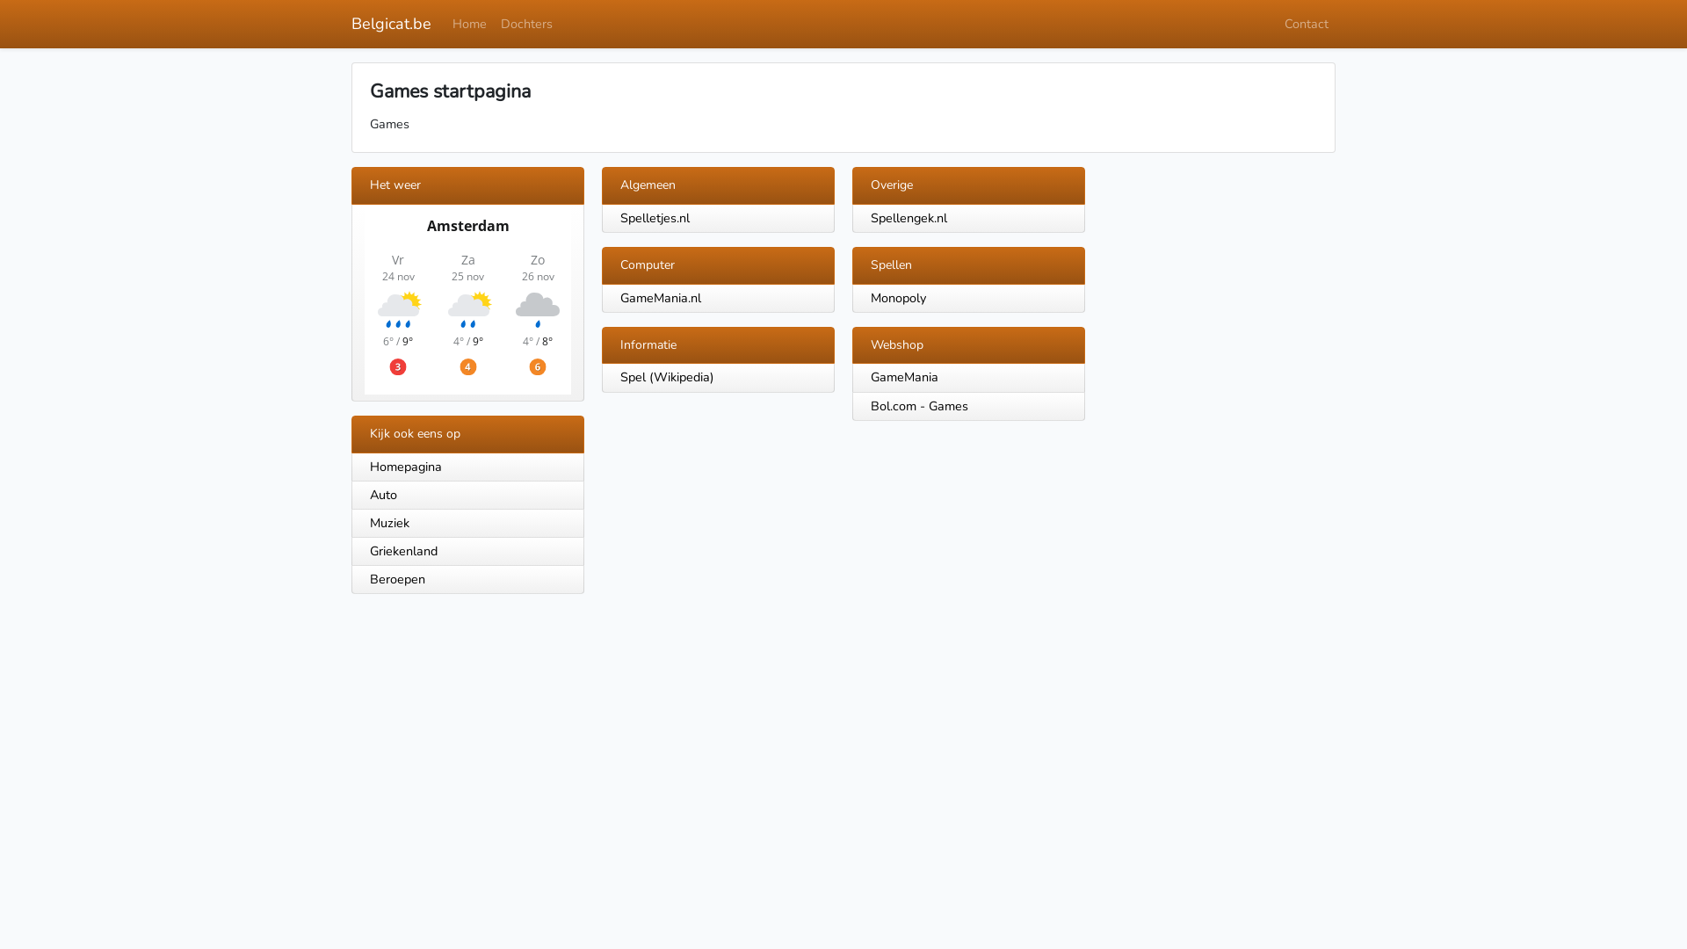  I want to click on Spellengek.nl, so click(909, 218).